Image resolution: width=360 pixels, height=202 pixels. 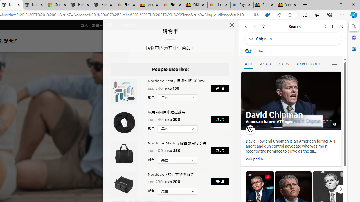 What do you see at coordinates (319, 151) in the screenshot?
I see `Show more` at bounding box center [319, 151].